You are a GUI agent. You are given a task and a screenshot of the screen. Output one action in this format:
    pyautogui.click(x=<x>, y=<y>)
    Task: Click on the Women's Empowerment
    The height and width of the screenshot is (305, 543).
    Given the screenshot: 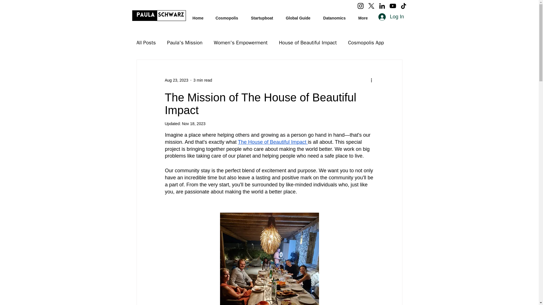 What is the action you would take?
    pyautogui.click(x=241, y=43)
    